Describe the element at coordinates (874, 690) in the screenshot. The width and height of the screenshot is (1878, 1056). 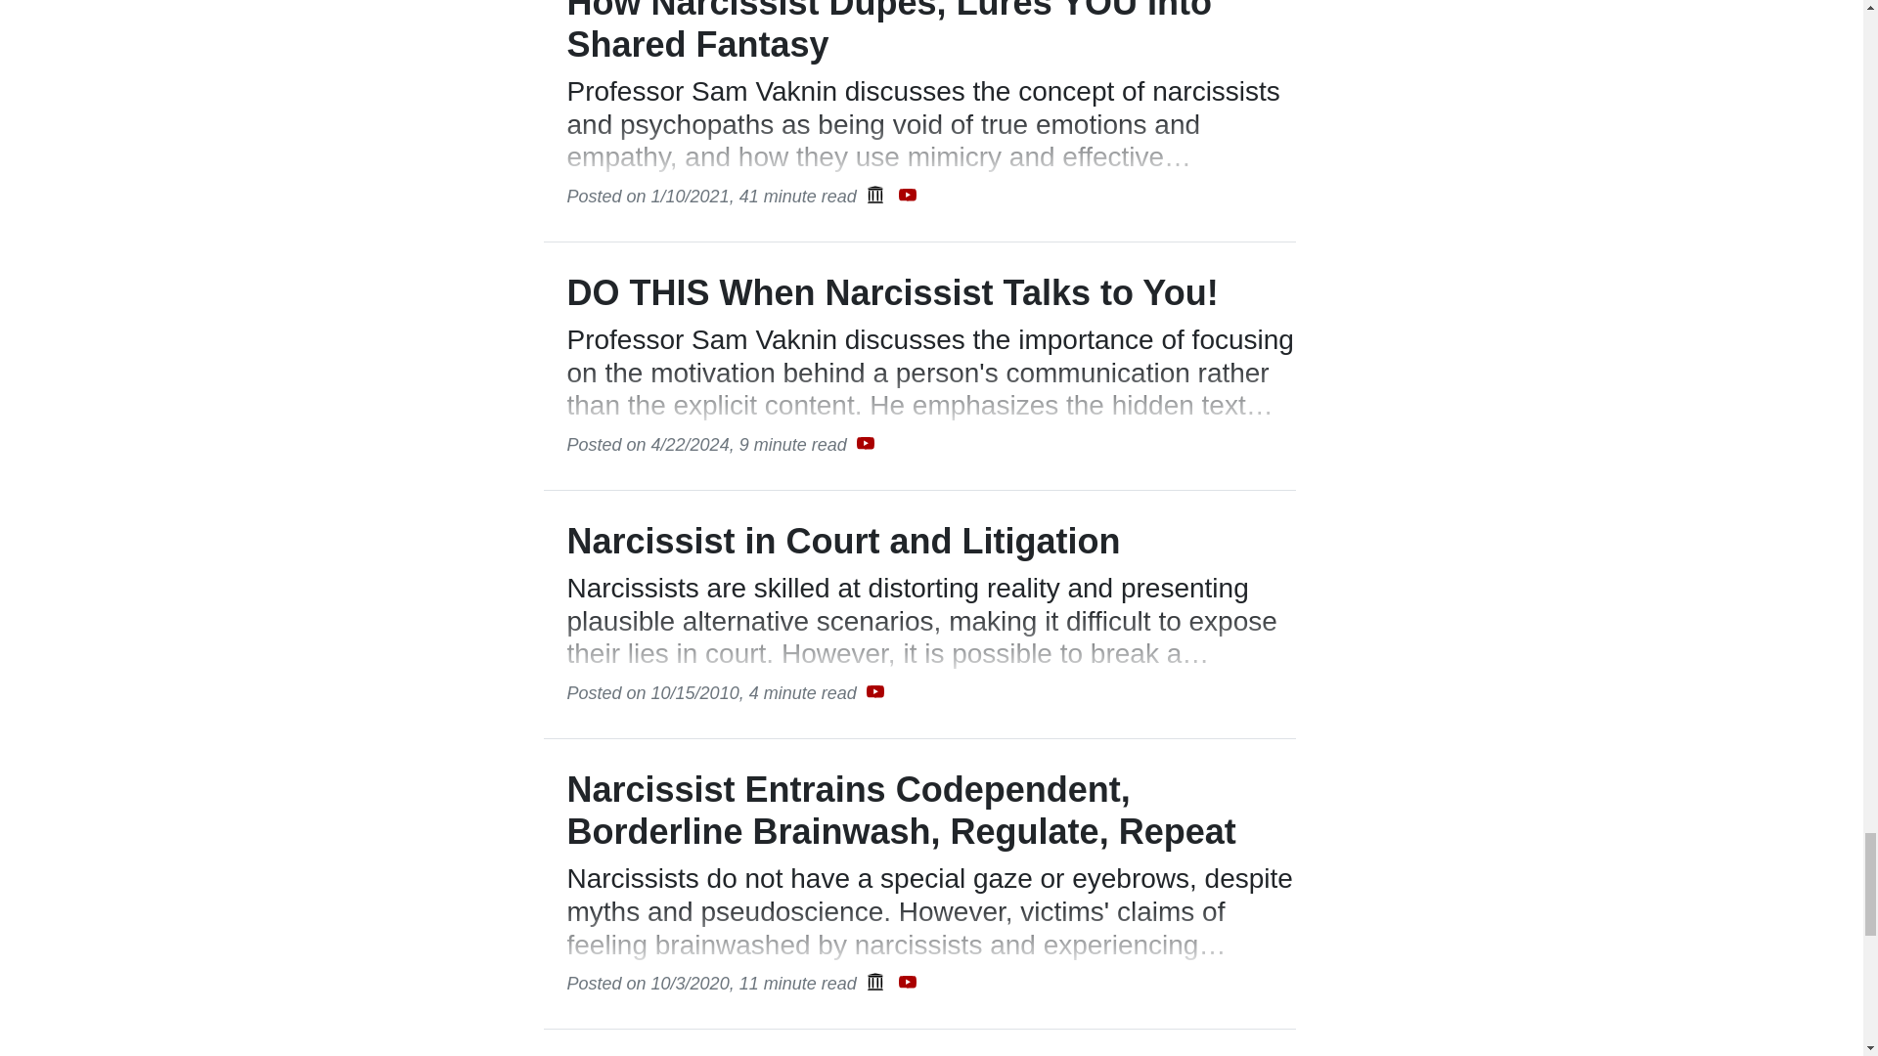
I see `YouTube` at that location.